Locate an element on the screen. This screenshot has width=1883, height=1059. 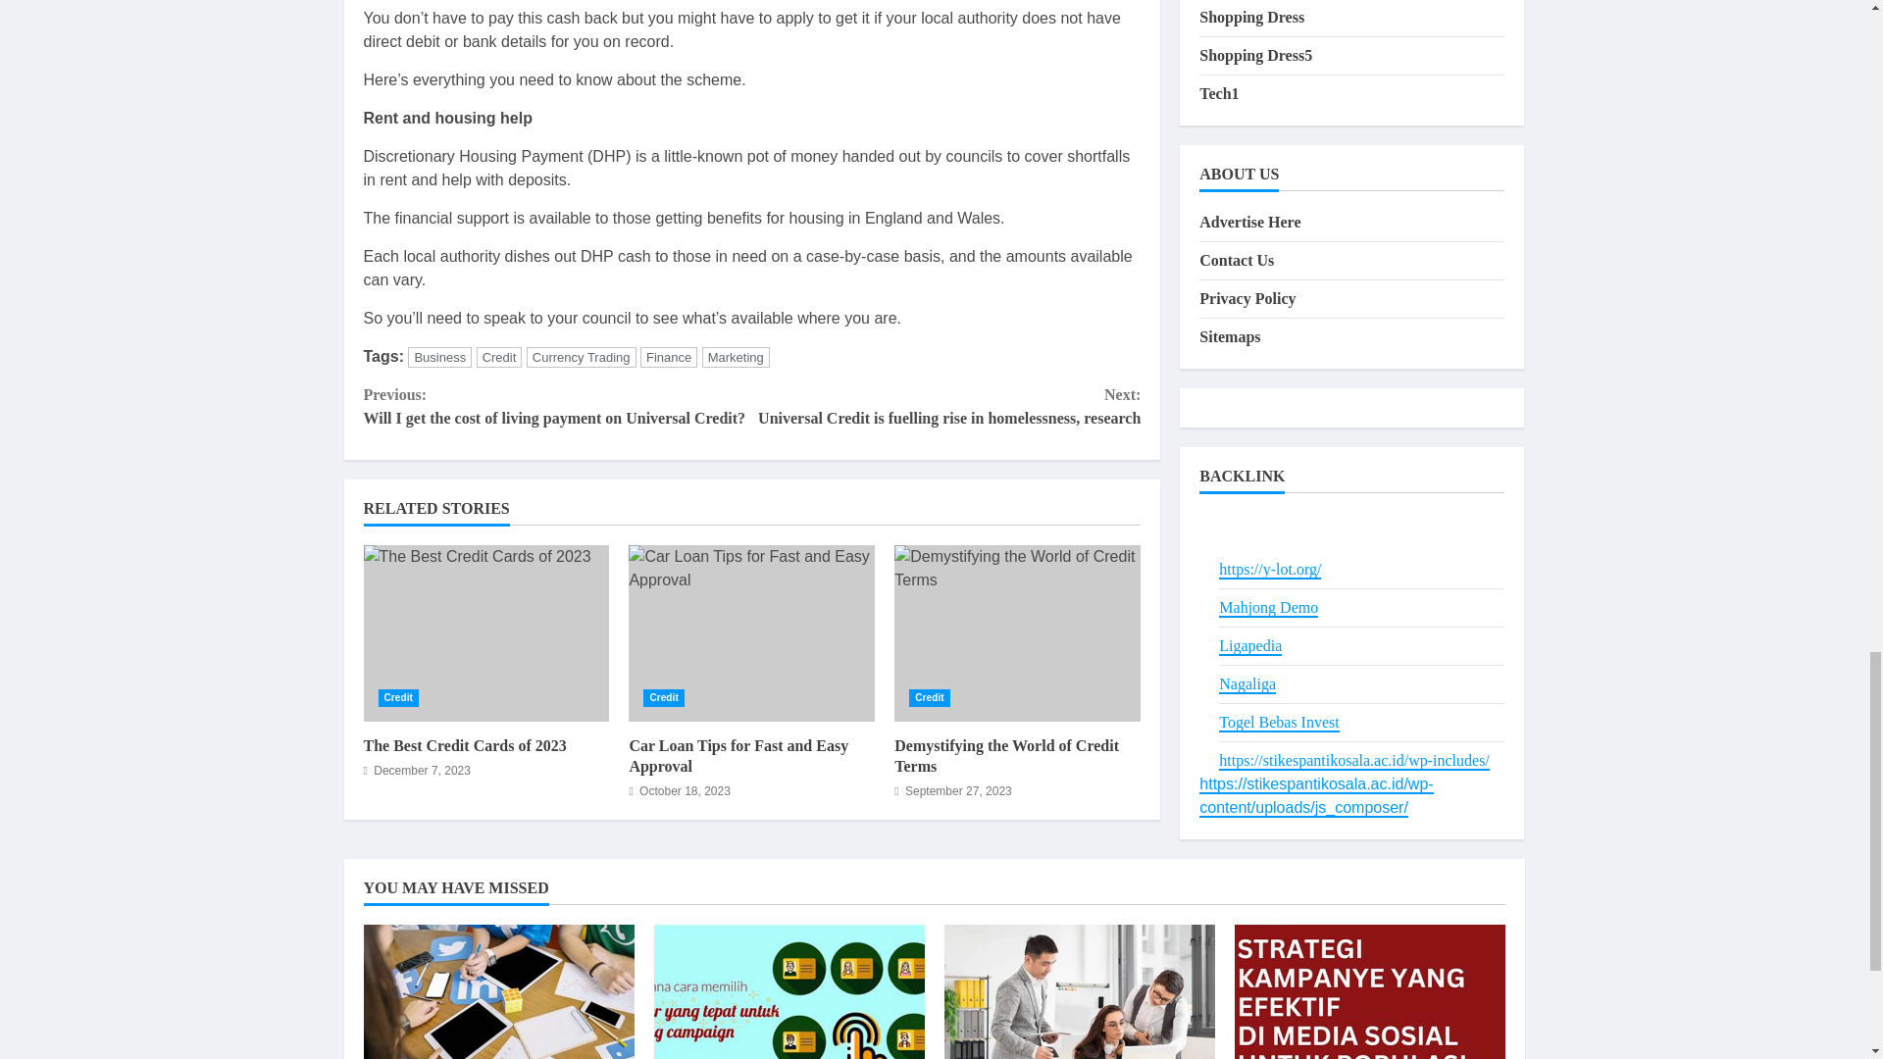
Demystifying the World of Credit Terms is located at coordinates (1018, 633).